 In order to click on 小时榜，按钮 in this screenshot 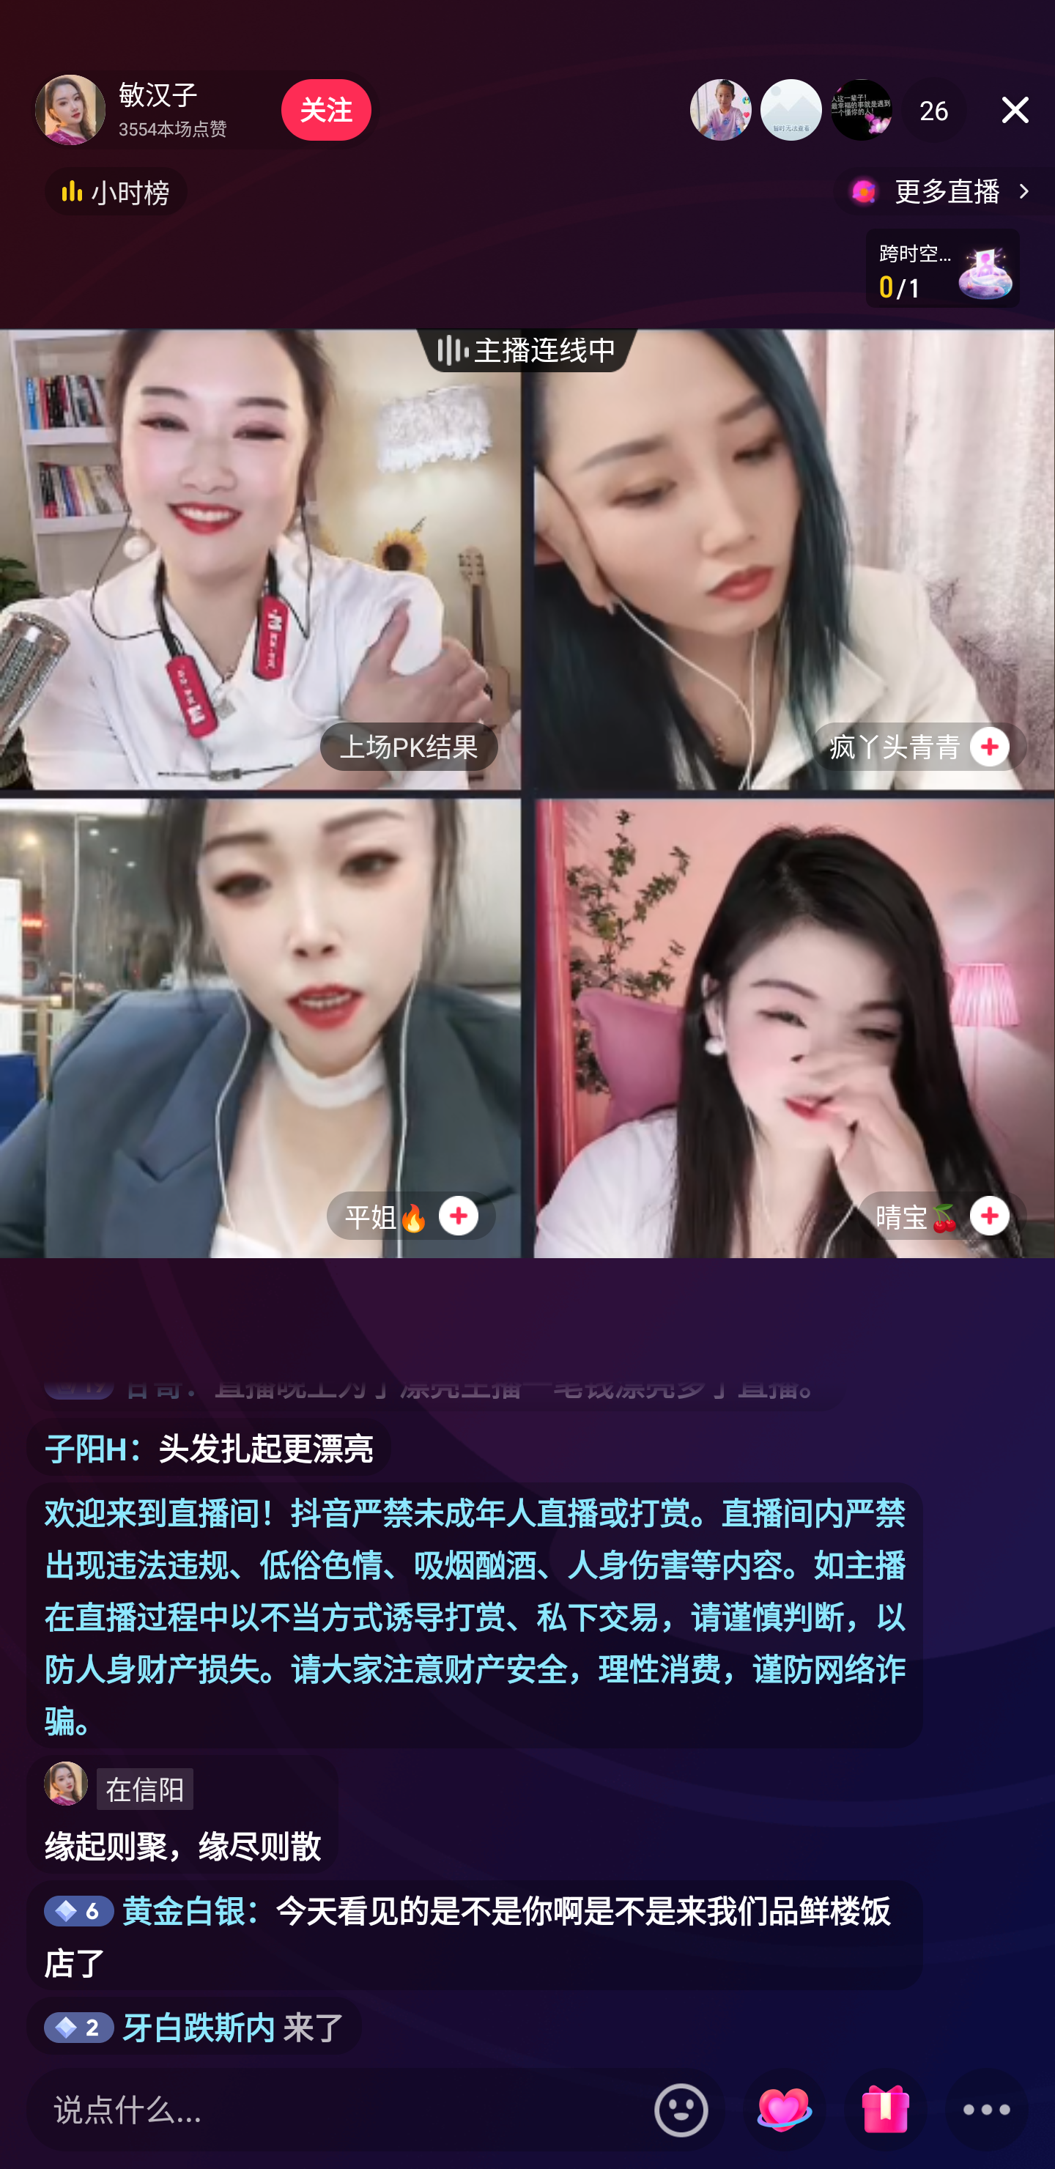, I will do `click(116, 191)`.